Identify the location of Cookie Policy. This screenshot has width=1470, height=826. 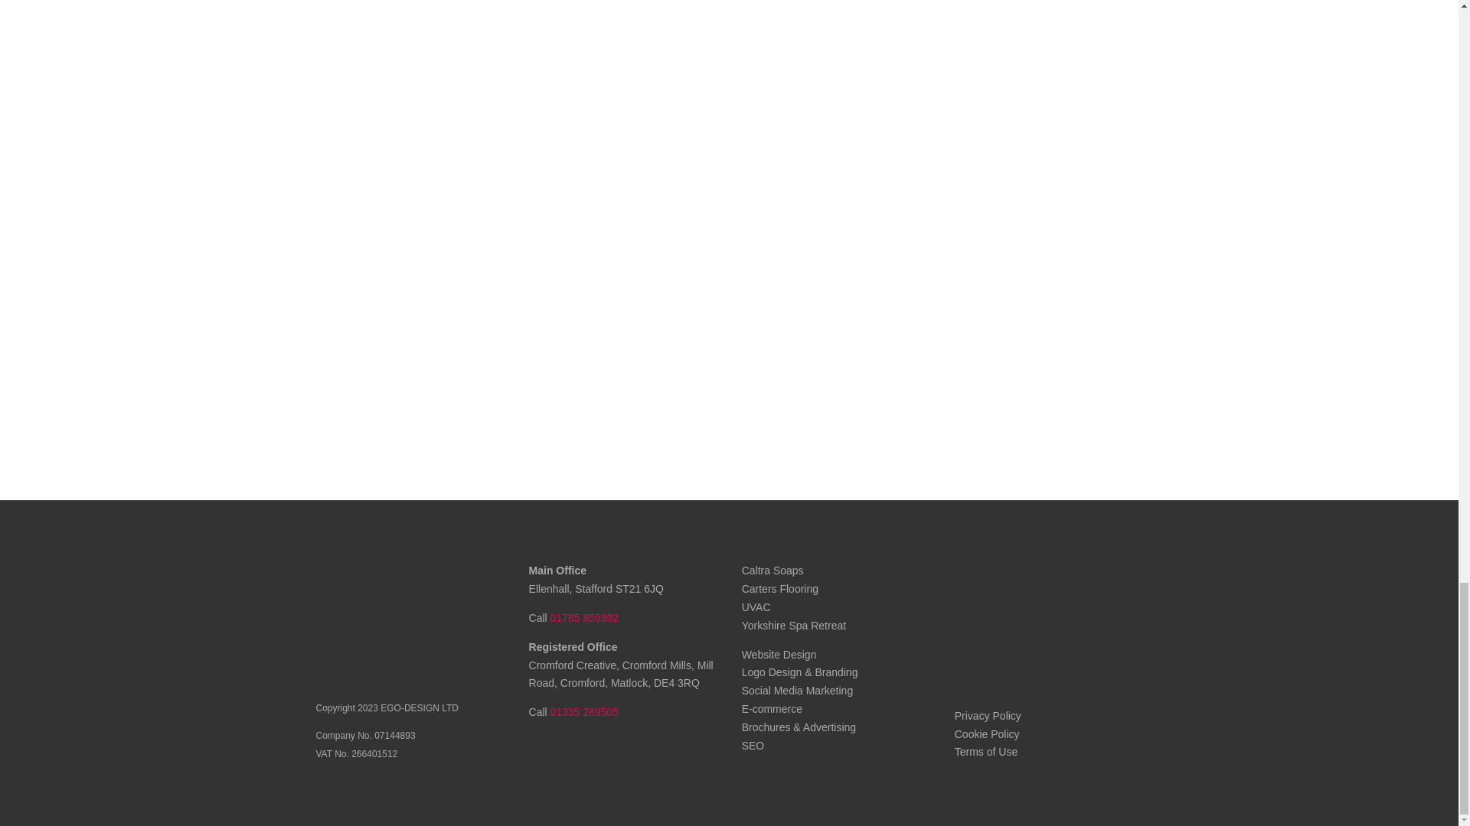
(987, 733).